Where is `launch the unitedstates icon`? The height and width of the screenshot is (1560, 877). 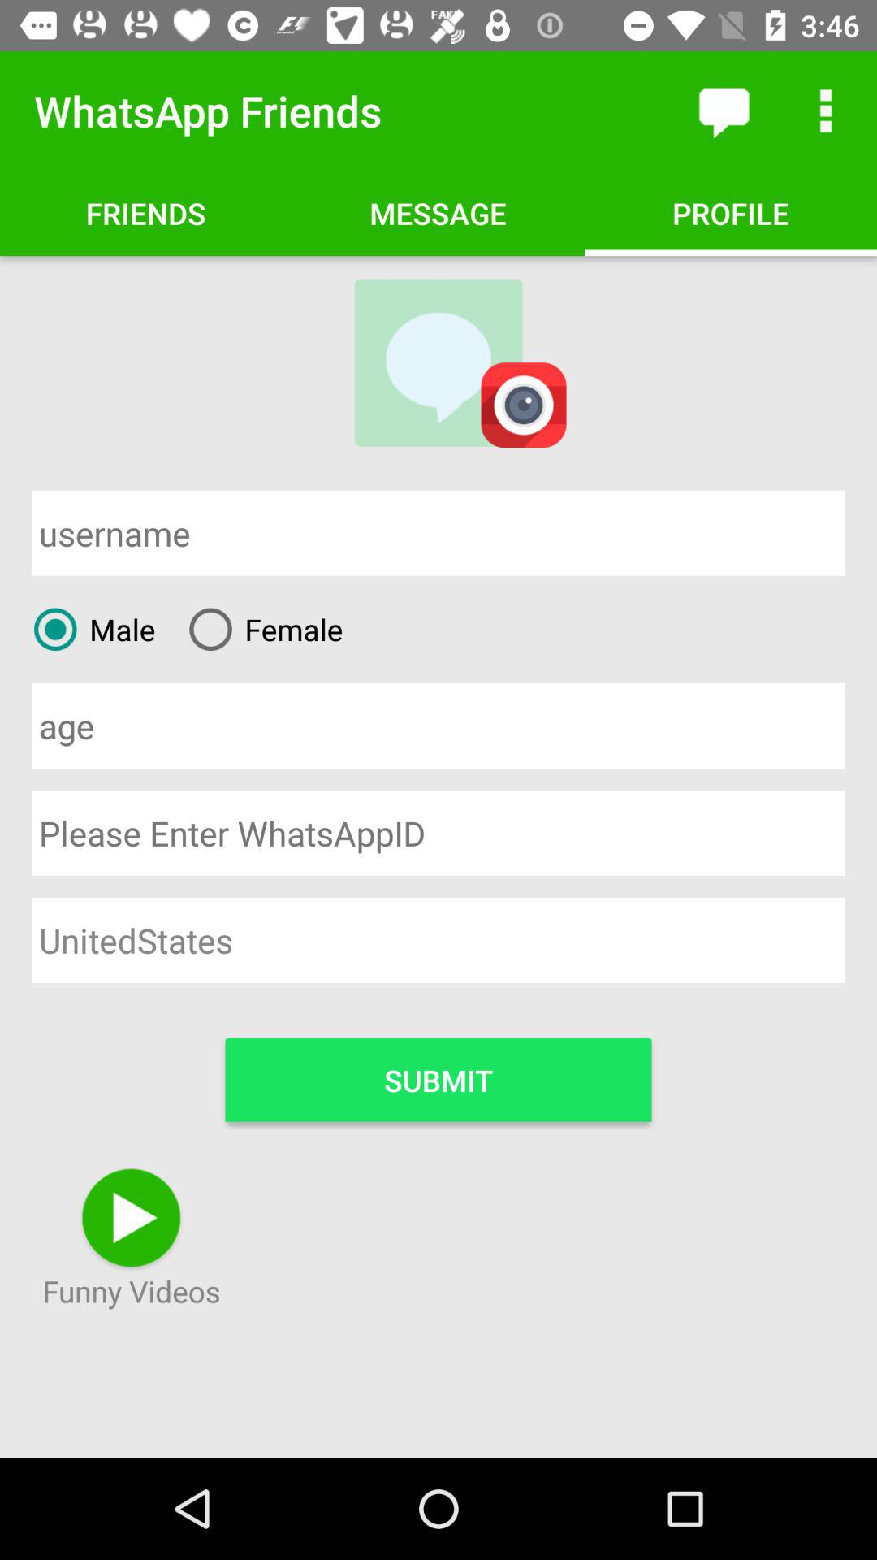 launch the unitedstates icon is located at coordinates (438, 939).